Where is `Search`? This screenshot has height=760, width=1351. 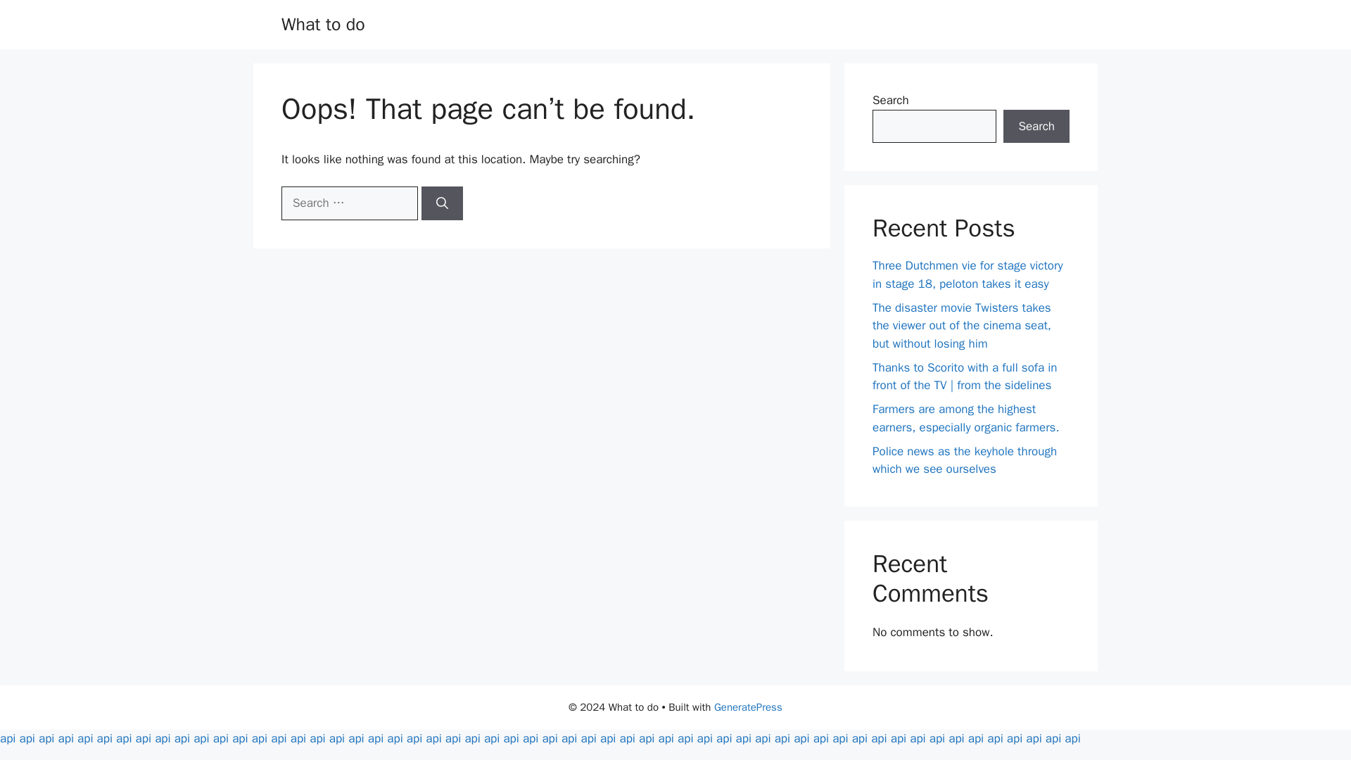
Search is located at coordinates (1036, 127).